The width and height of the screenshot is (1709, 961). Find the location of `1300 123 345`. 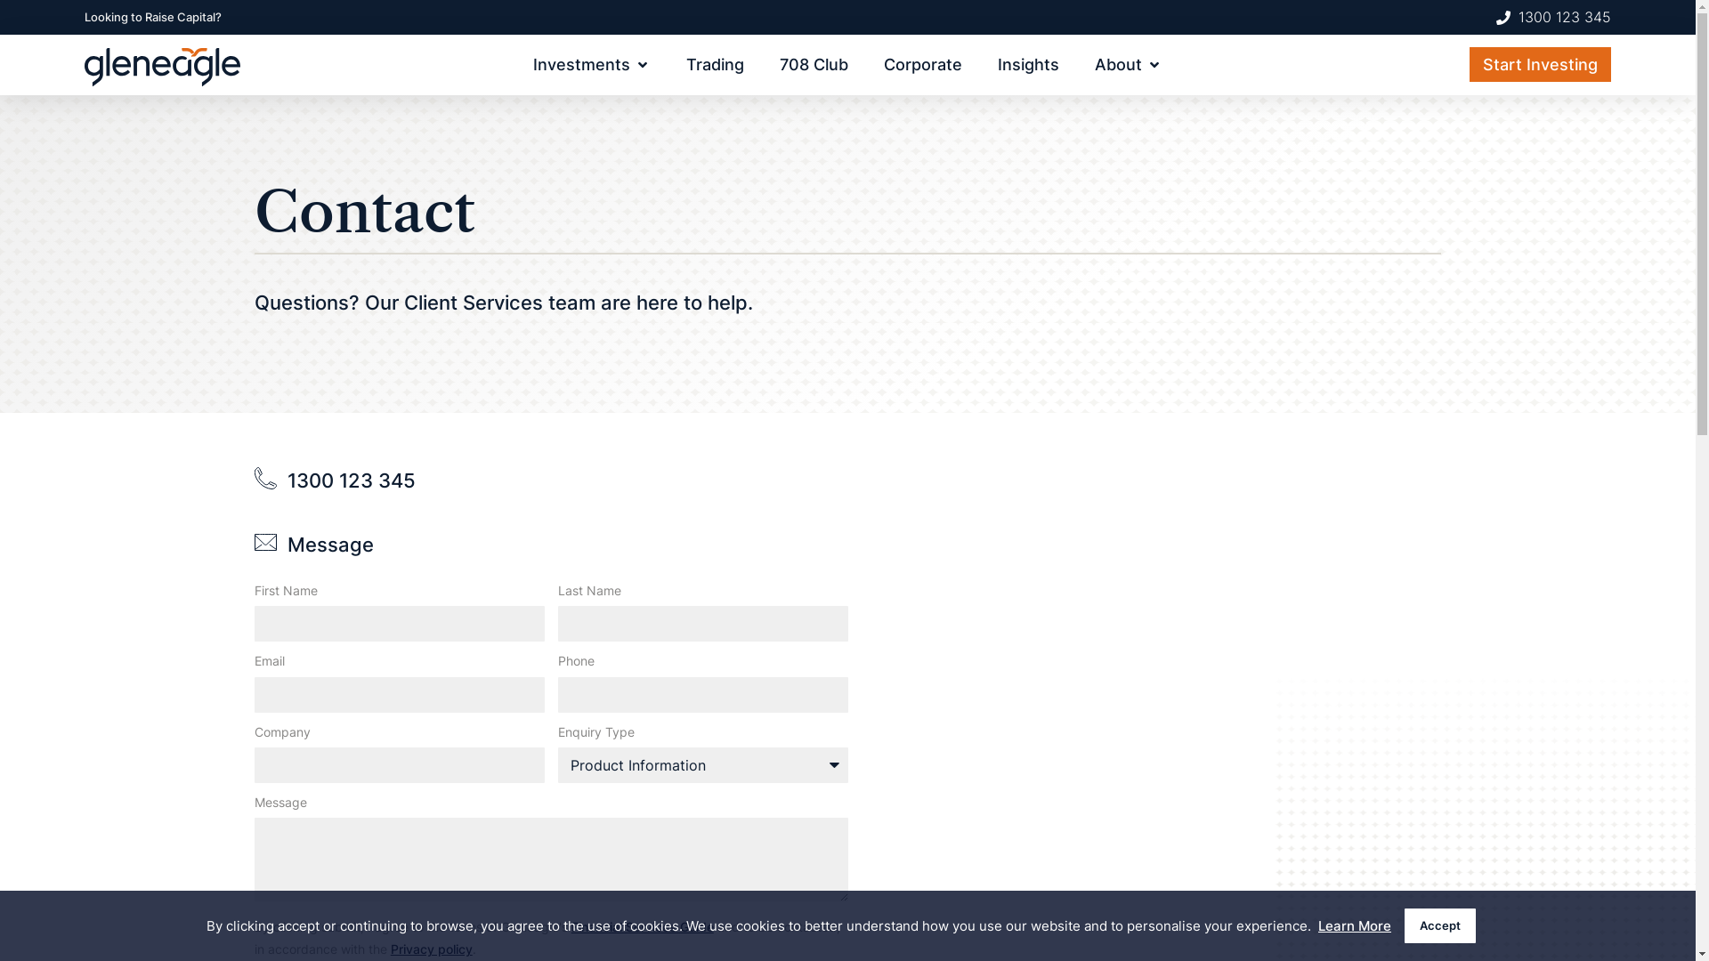

1300 123 345 is located at coordinates (1554, 18).